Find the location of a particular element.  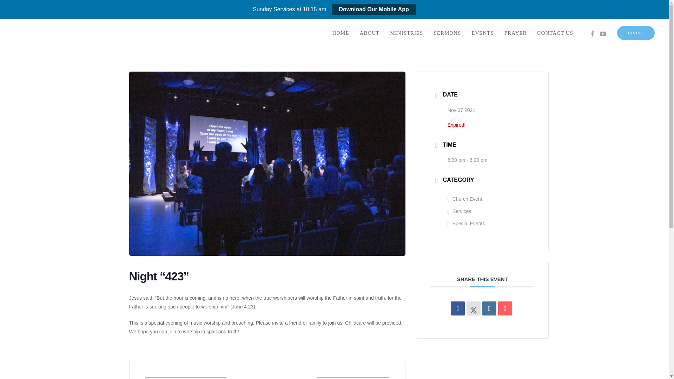

CONTACT US is located at coordinates (555, 33).